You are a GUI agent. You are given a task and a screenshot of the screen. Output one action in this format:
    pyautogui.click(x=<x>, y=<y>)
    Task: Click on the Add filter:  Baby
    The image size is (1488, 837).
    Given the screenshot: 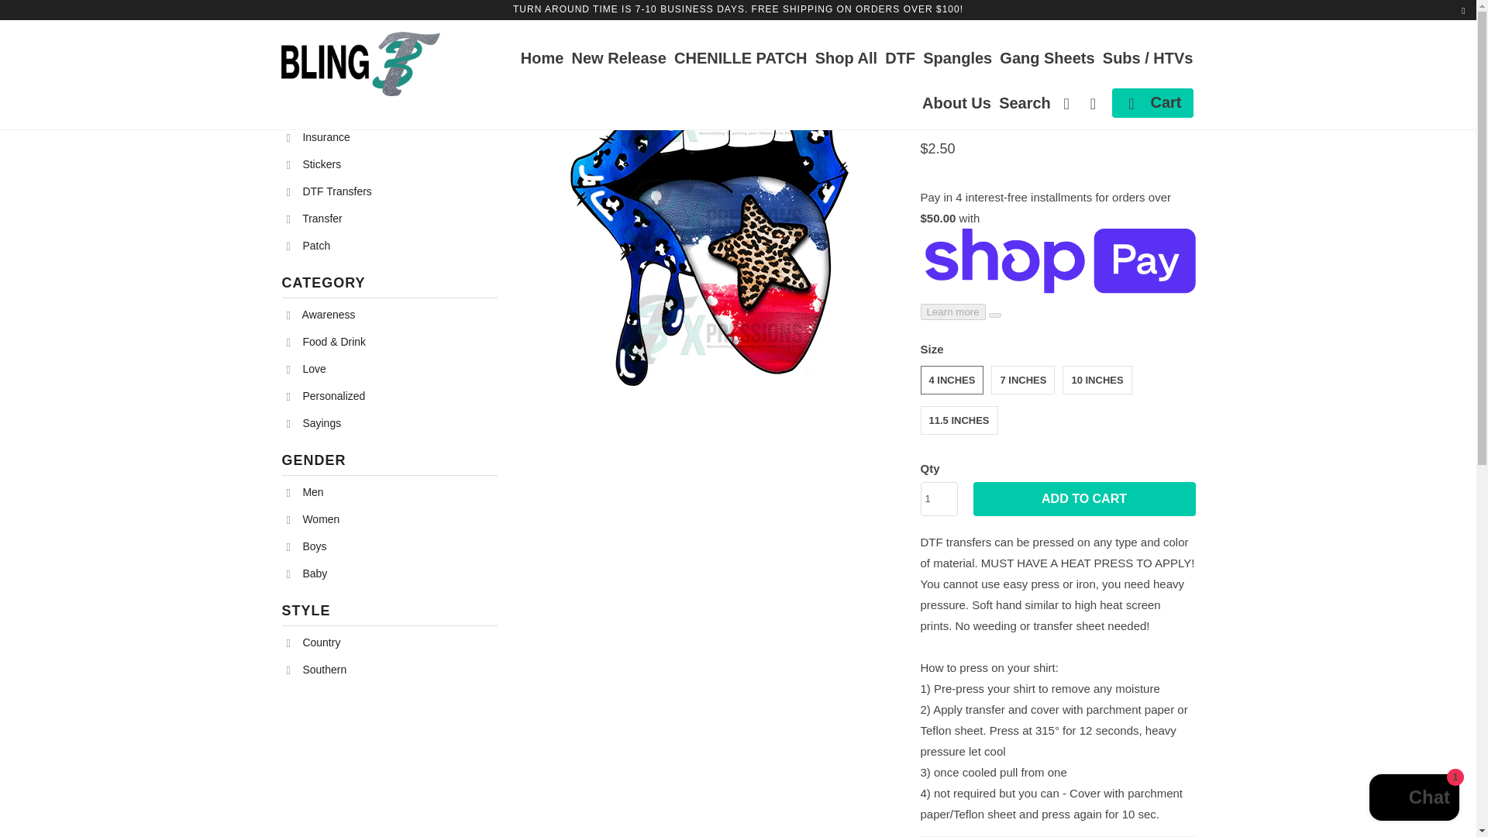 What is the action you would take?
    pyautogui.click(x=321, y=315)
    